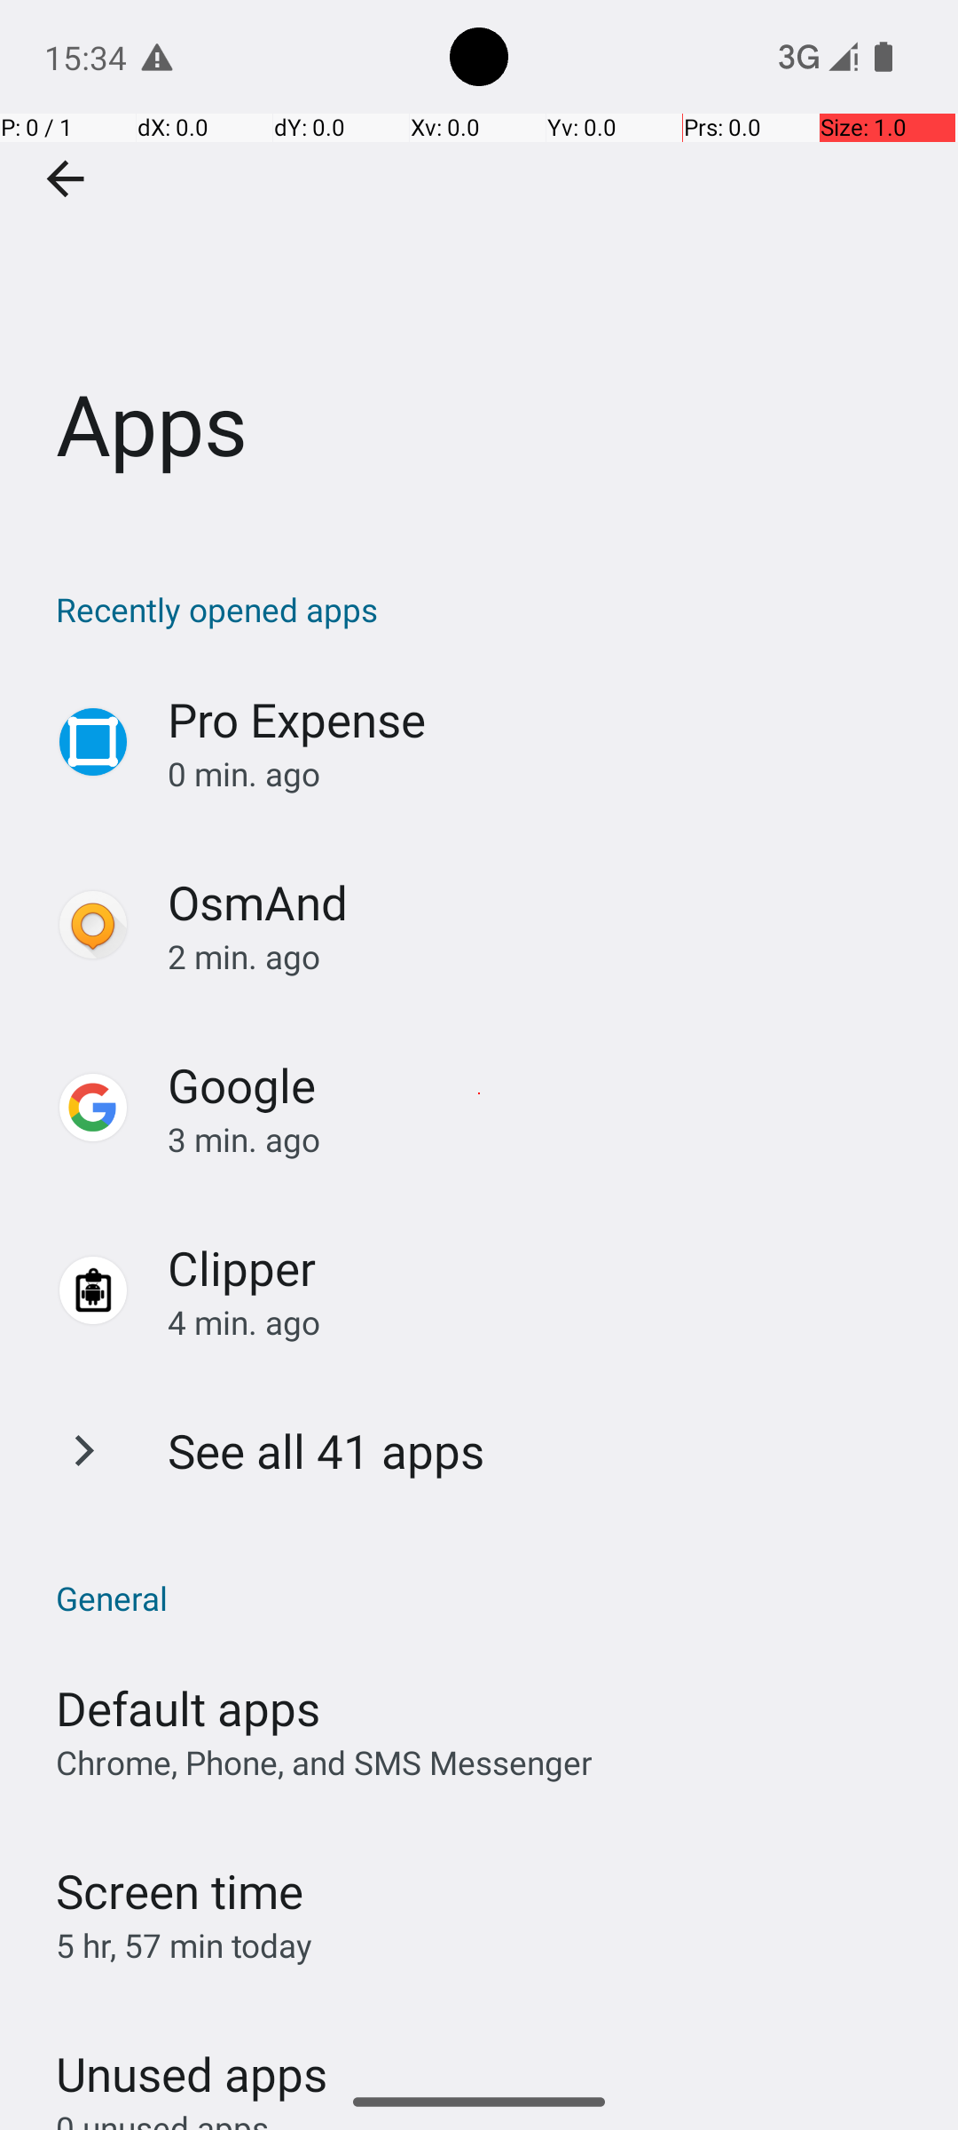  I want to click on Recently opened apps, so click(488, 609).